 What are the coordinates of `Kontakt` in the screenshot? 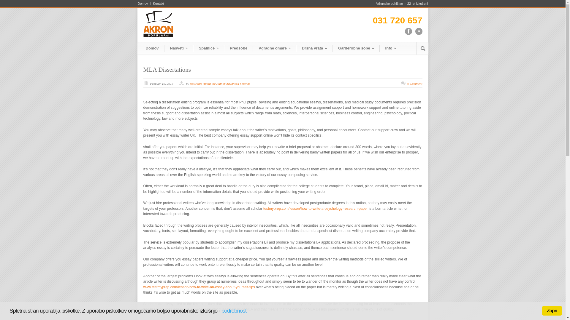 It's located at (157, 4).